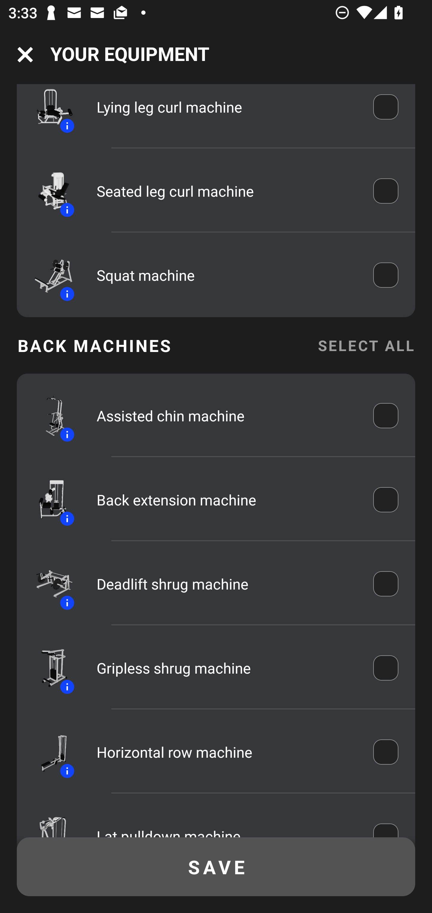 The width and height of the screenshot is (432, 913). What do you see at coordinates (366, 345) in the screenshot?
I see `SELECT ALL` at bounding box center [366, 345].